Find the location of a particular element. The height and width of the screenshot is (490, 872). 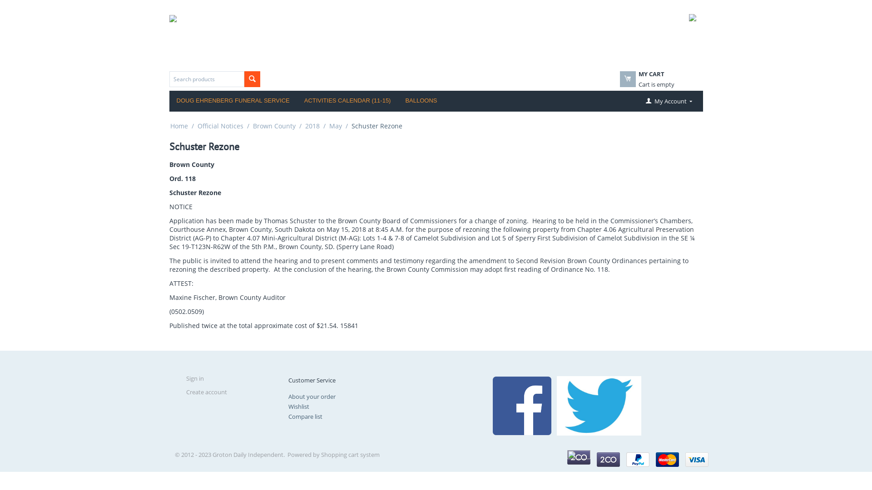

About your order is located at coordinates (312, 397).